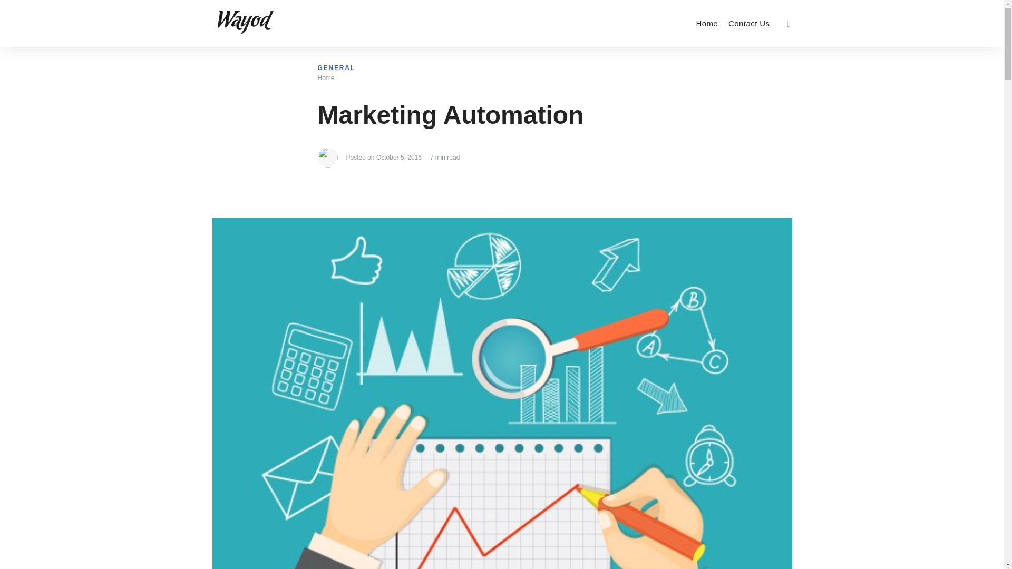 The height and width of the screenshot is (569, 1012). What do you see at coordinates (326, 78) in the screenshot?
I see `Wayod` at bounding box center [326, 78].